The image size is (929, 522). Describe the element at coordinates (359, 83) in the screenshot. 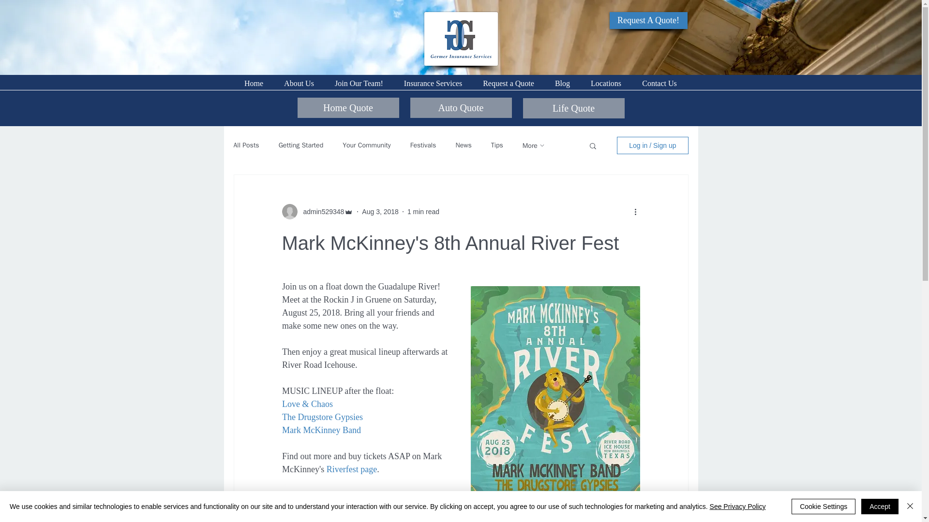

I see `Join Our Team!` at that location.